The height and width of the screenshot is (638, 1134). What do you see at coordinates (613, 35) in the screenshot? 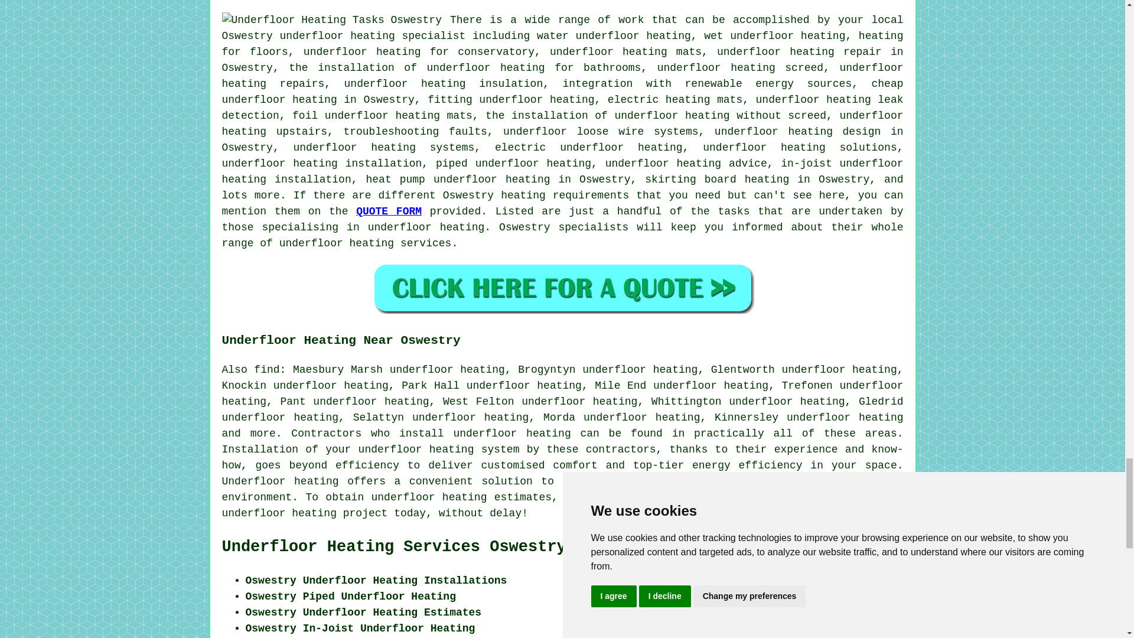
I see `water underfloor heating` at bounding box center [613, 35].